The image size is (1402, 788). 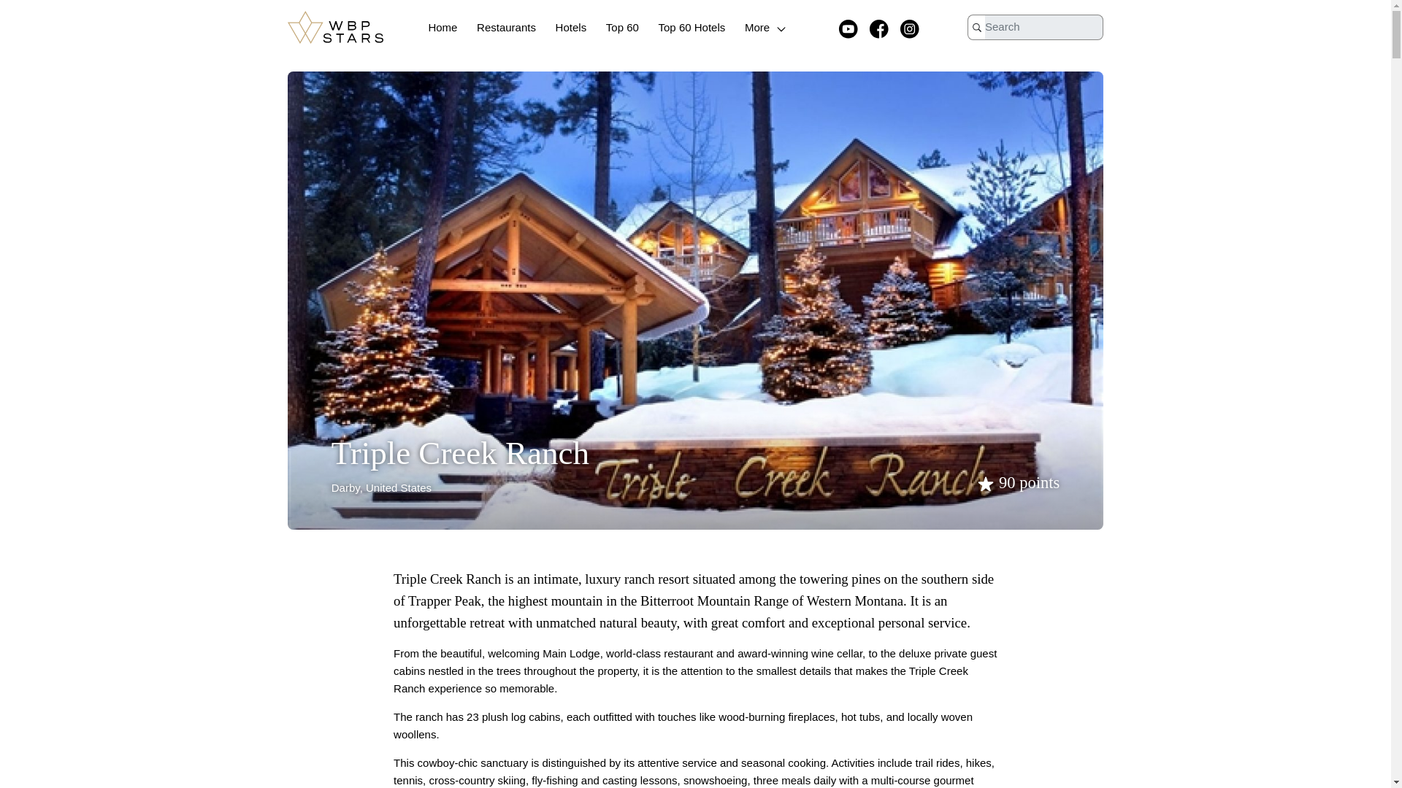 I want to click on Restaurants, so click(x=505, y=28).